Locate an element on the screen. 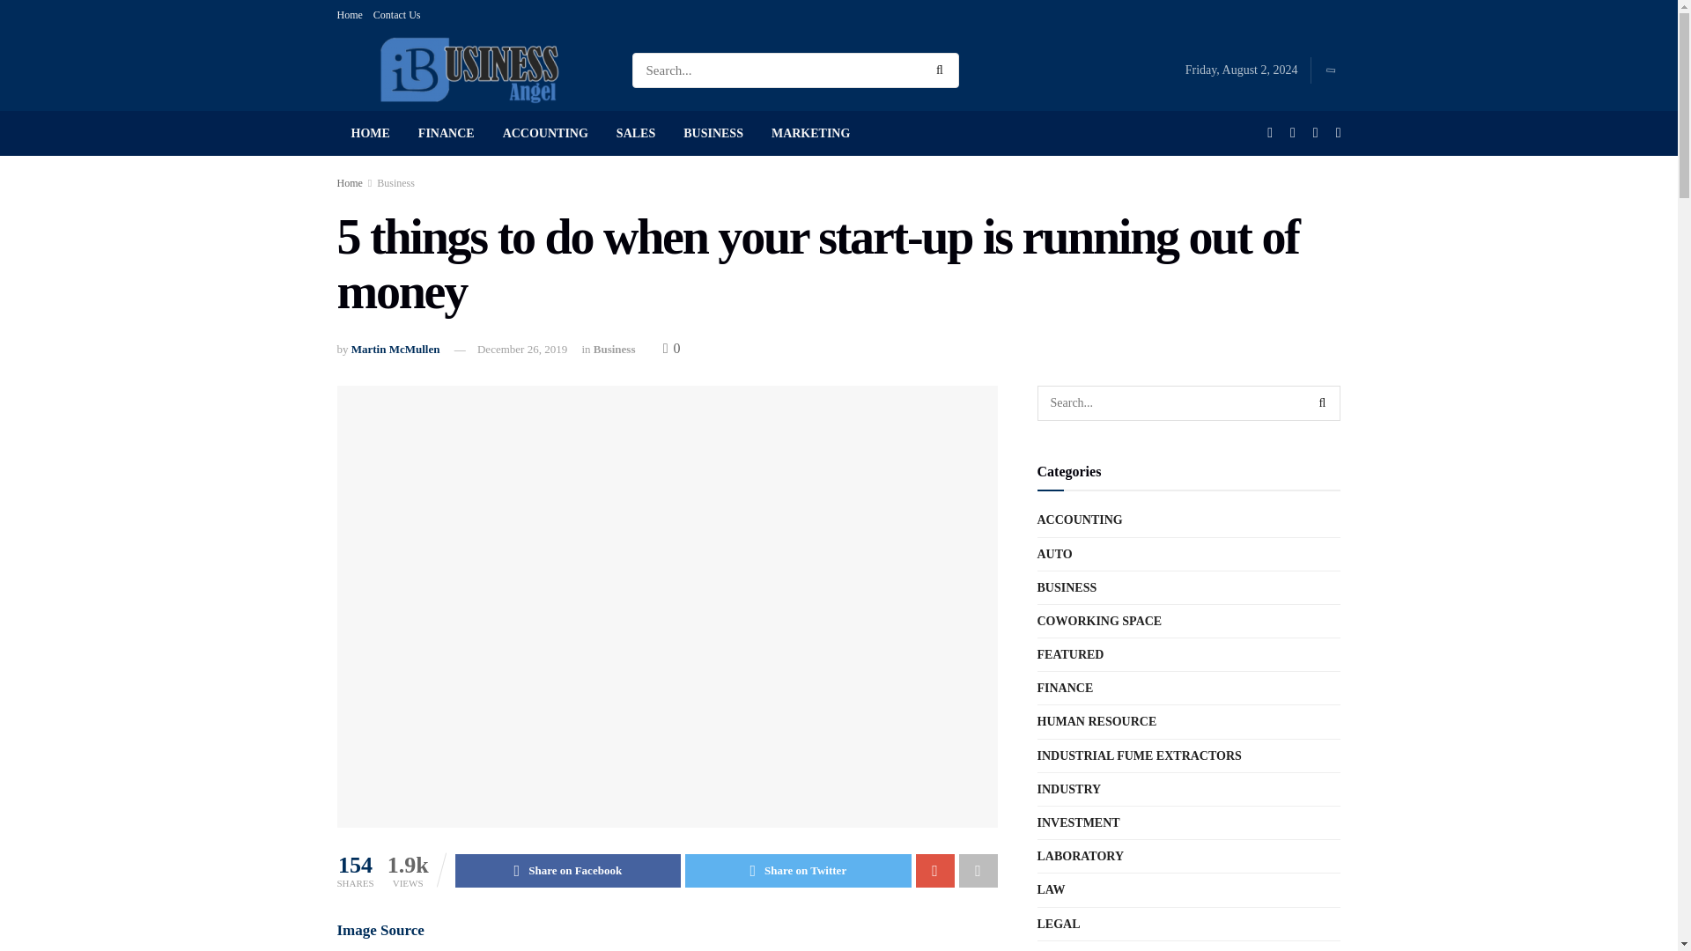  HOME is located at coordinates (370, 133).